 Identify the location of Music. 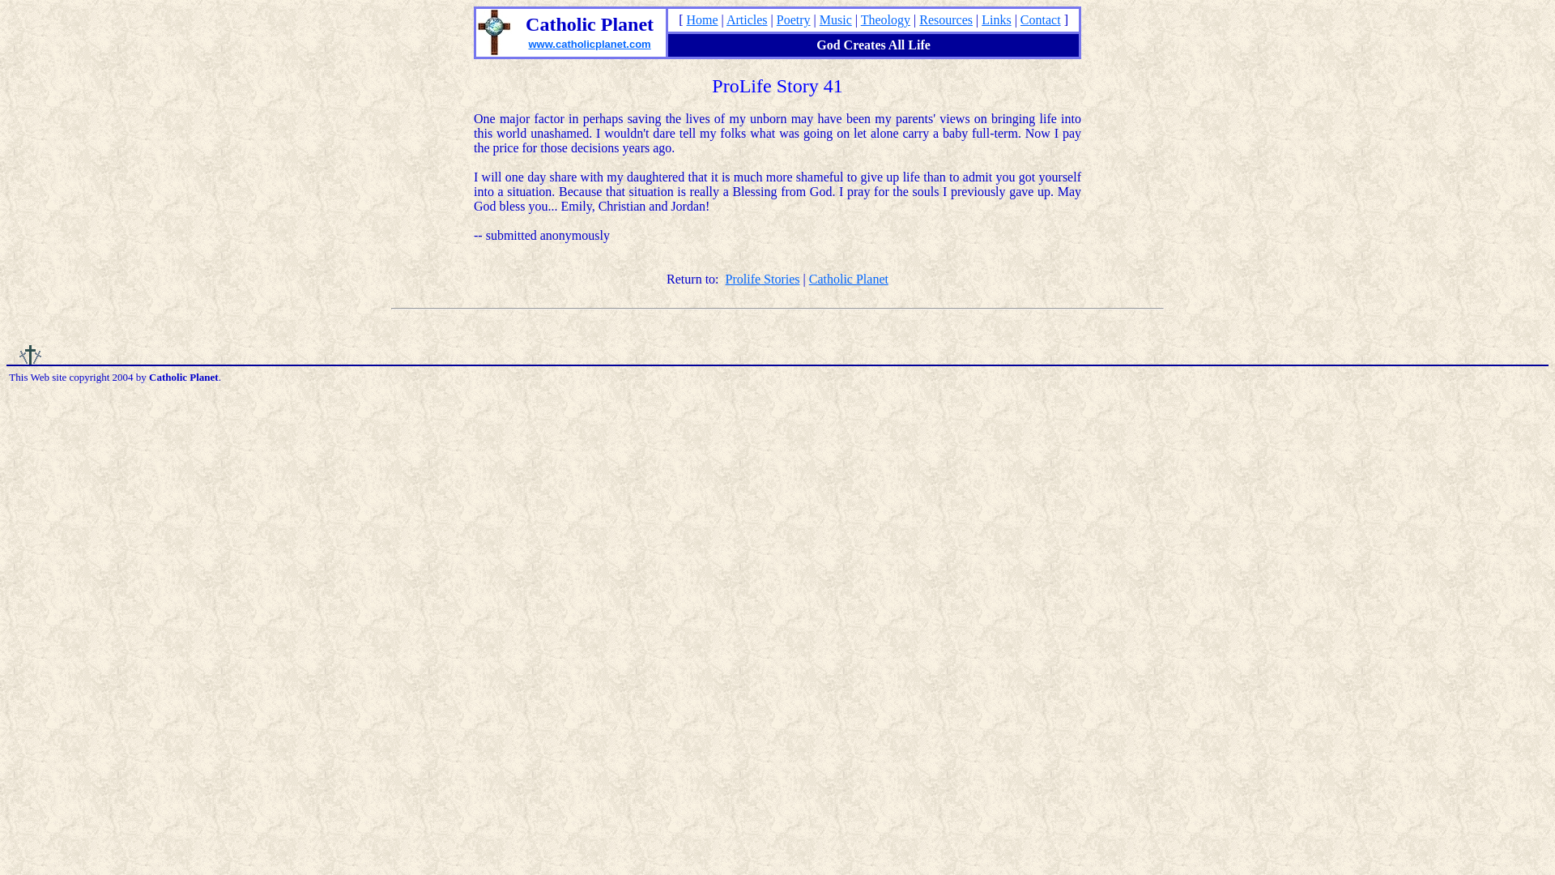
(836, 19).